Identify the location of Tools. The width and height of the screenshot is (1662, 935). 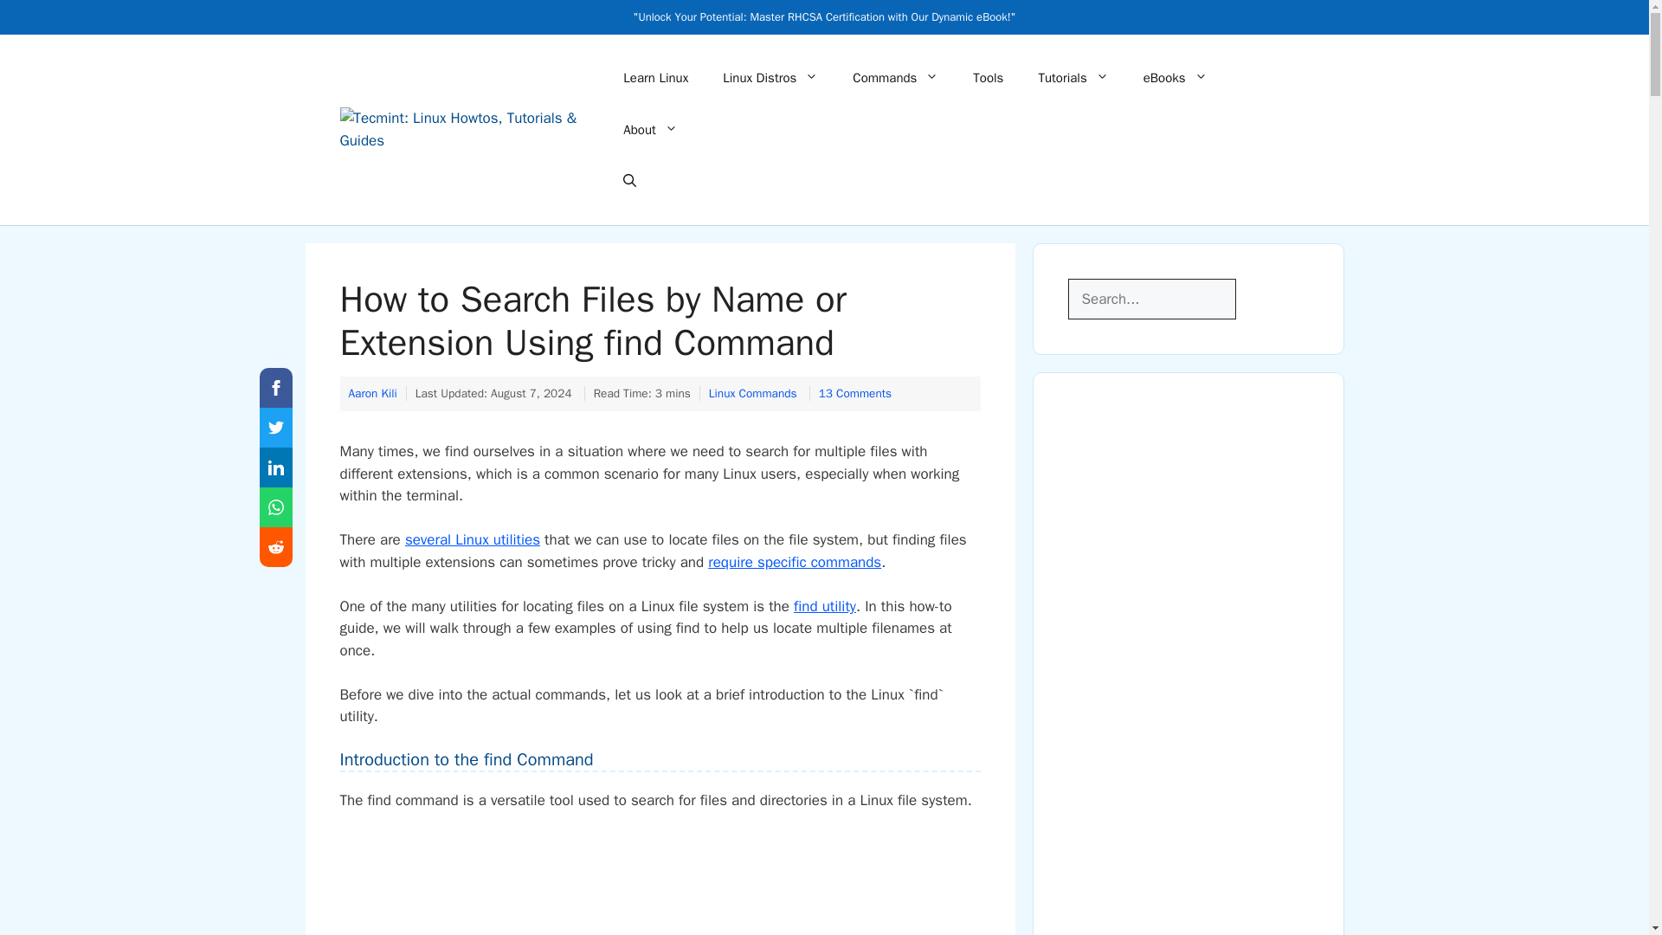
(988, 78).